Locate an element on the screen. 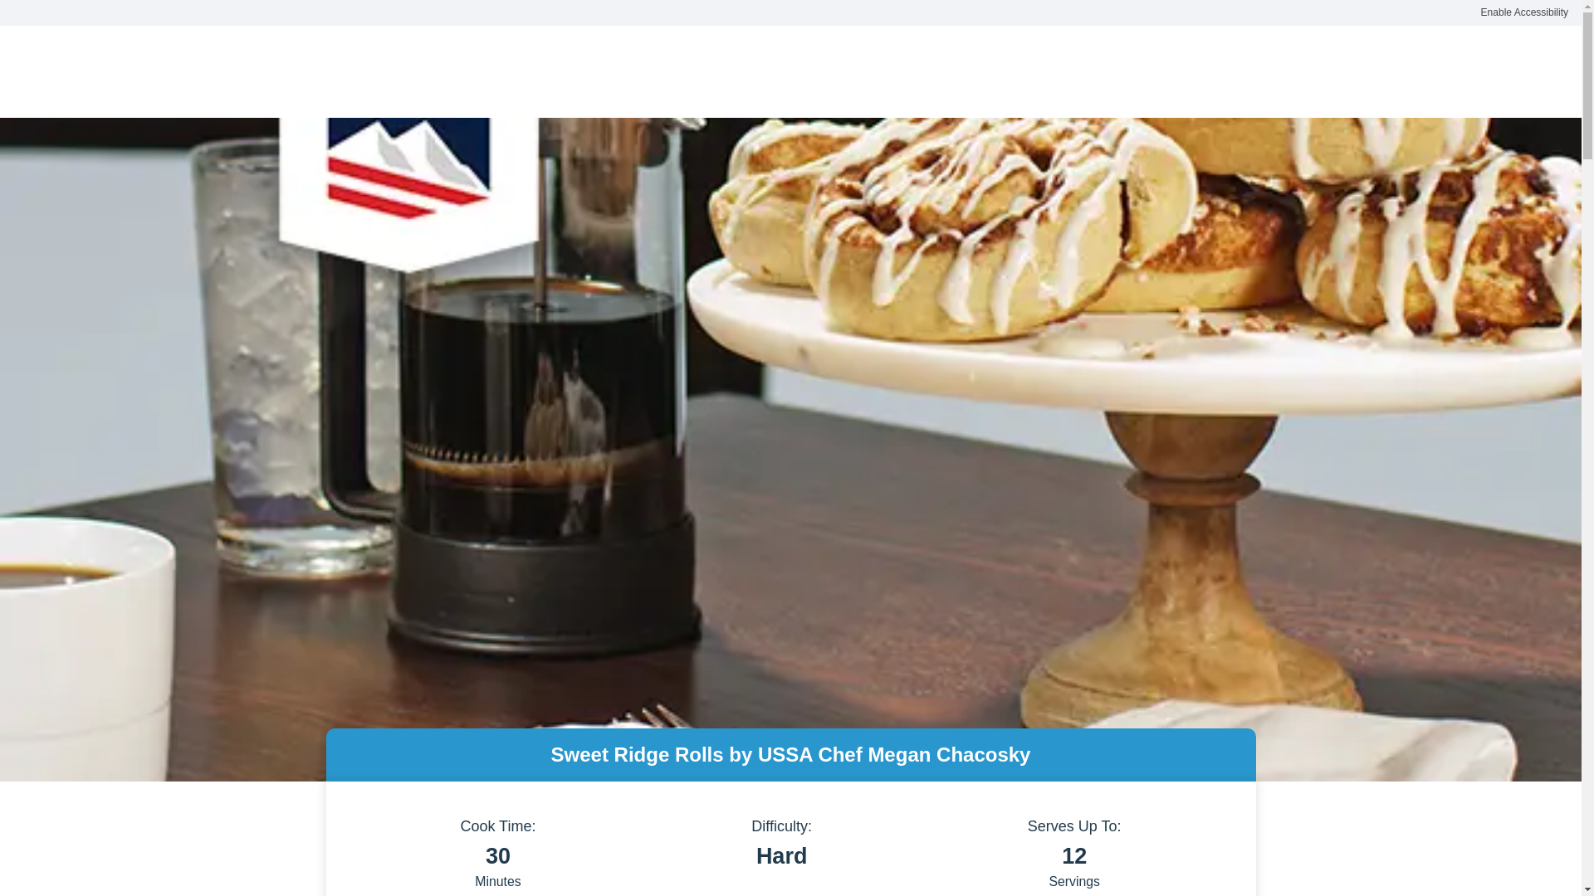 The image size is (1594, 896). Skip to main content is located at coordinates (78, 24).